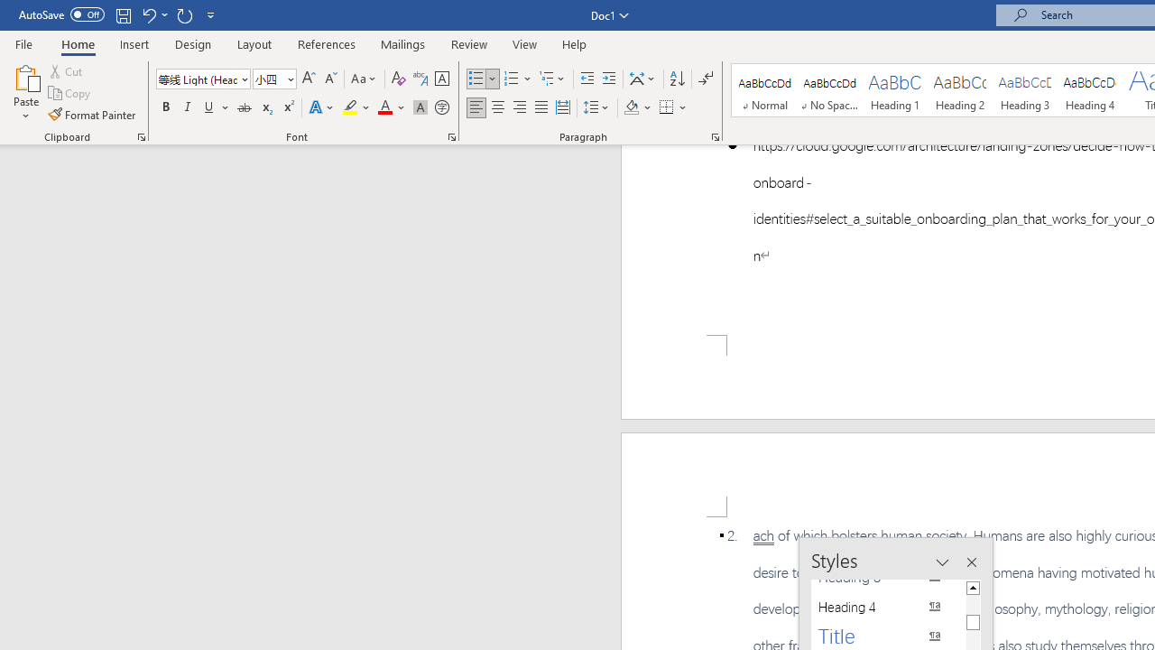 The height and width of the screenshot is (650, 1155). What do you see at coordinates (141, 137) in the screenshot?
I see `Office Clipboard...` at bounding box center [141, 137].